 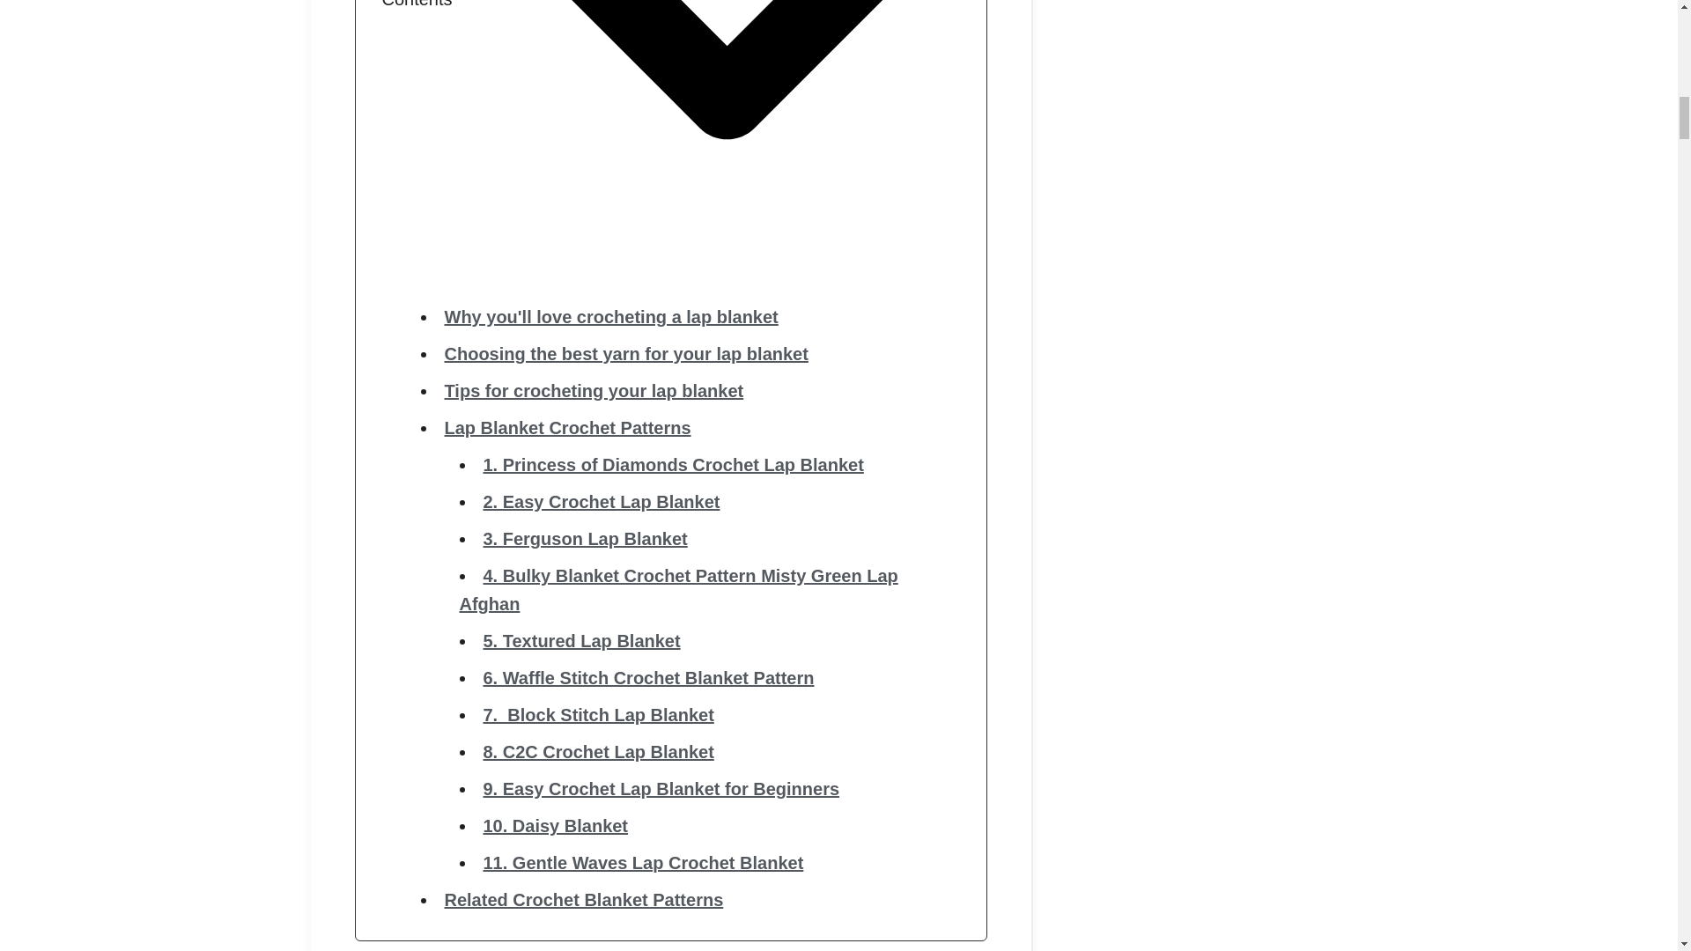 What do you see at coordinates (610, 317) in the screenshot?
I see `Why you'll love crocheting a lap blanket` at bounding box center [610, 317].